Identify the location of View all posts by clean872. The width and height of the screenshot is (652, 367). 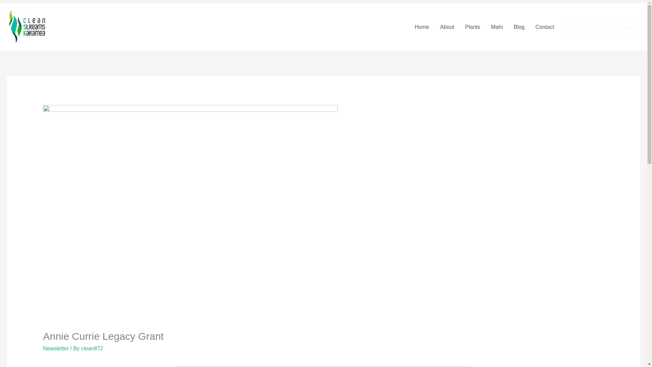
(92, 348).